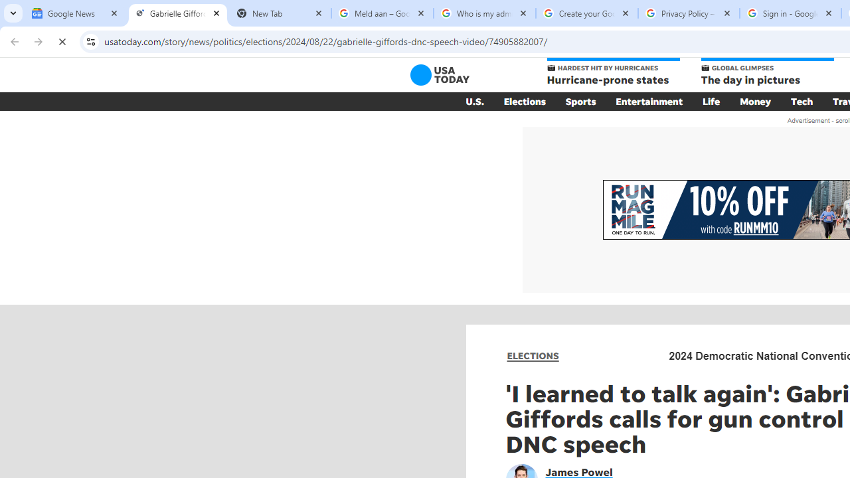 The width and height of the screenshot is (850, 478). I want to click on Entertainment, so click(649, 101).